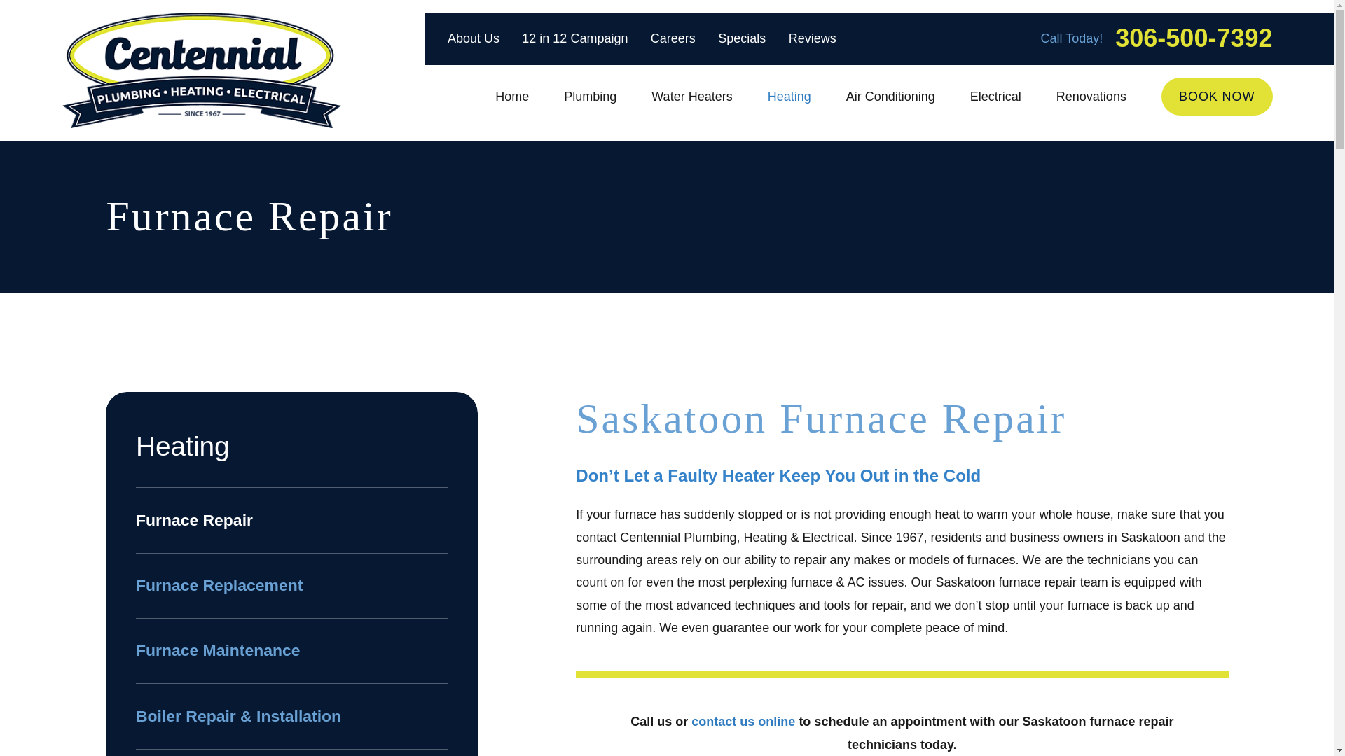 This screenshot has height=756, width=1345. I want to click on Careers, so click(672, 38).